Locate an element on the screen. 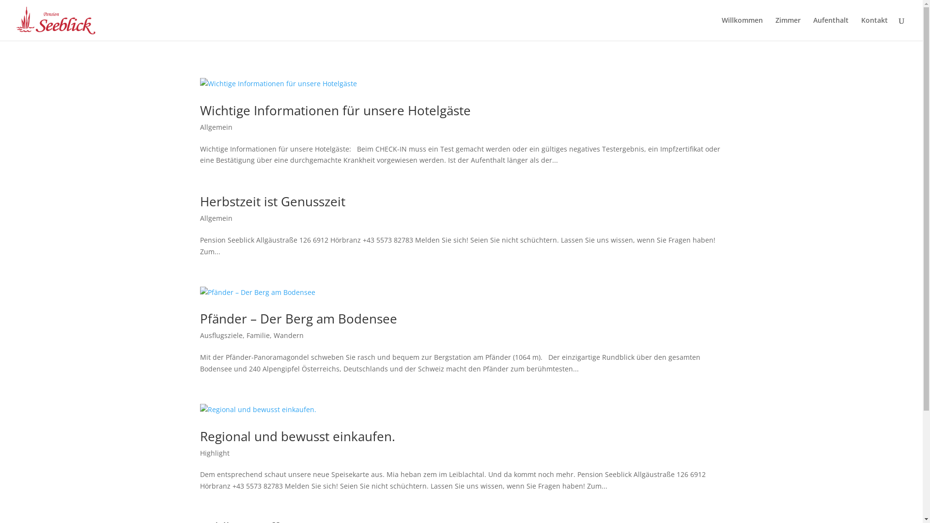 The height and width of the screenshot is (523, 930). Highlight is located at coordinates (214, 453).